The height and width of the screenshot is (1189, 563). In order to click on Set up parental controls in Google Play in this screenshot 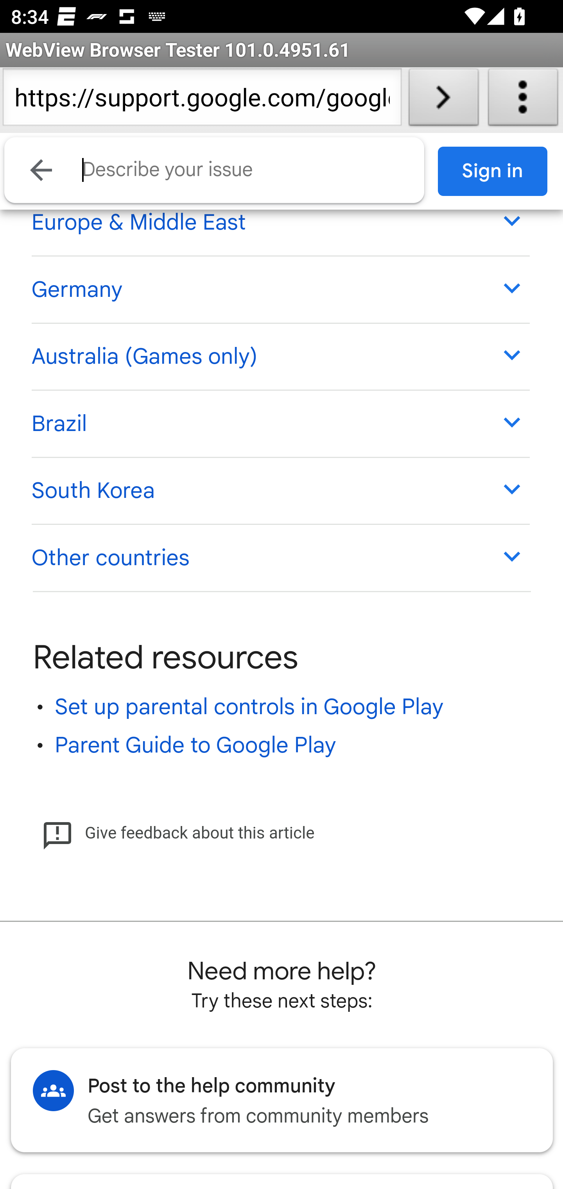, I will do `click(249, 708)`.